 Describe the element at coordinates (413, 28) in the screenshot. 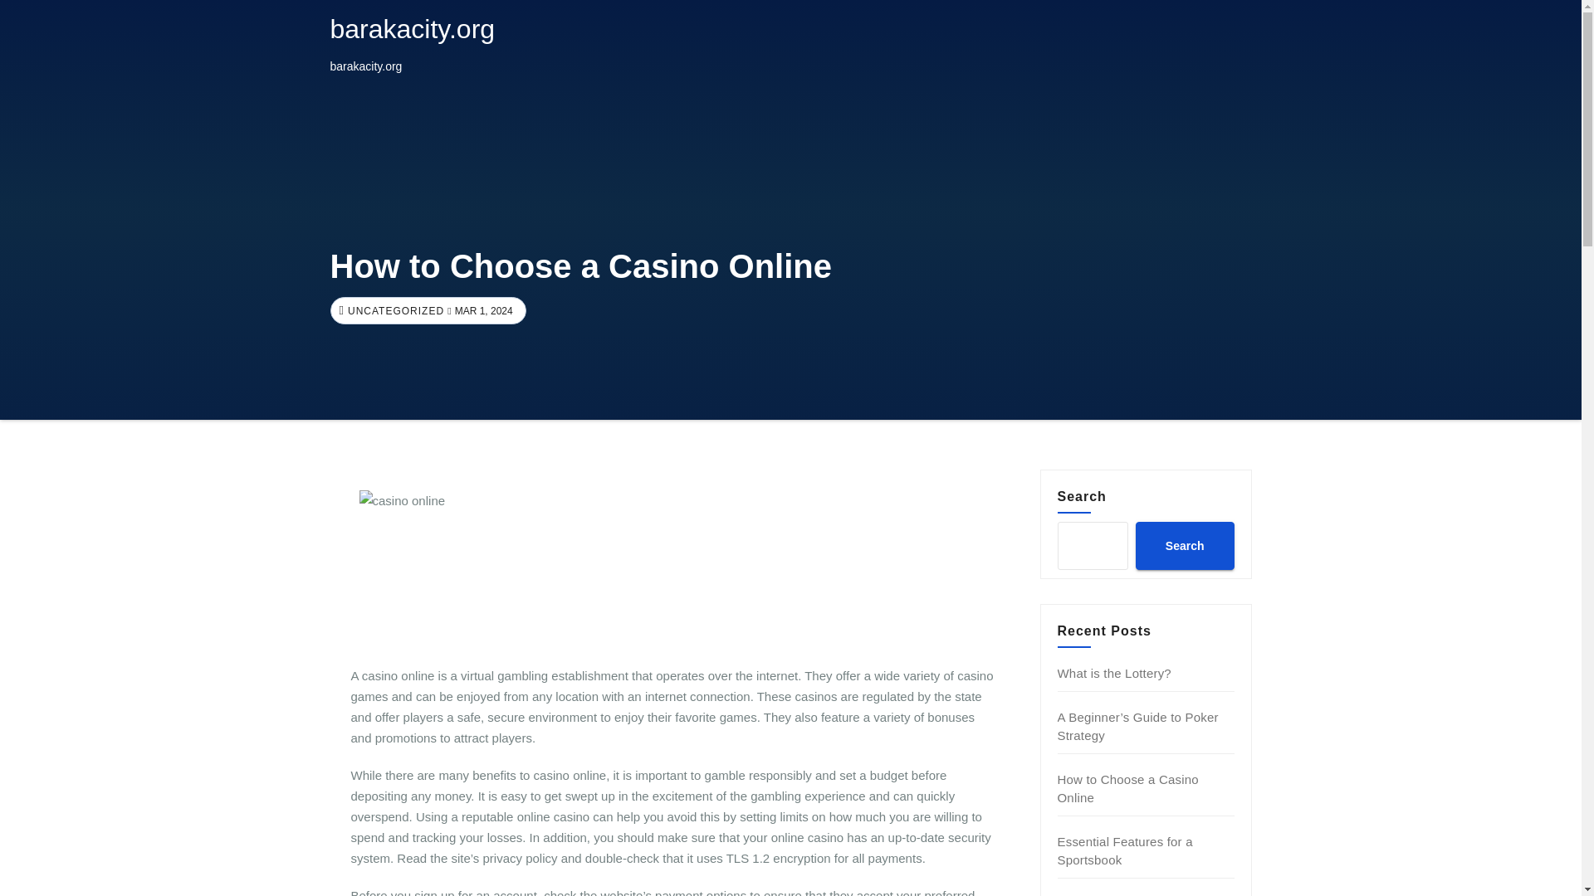

I see `barakacity.org` at that location.